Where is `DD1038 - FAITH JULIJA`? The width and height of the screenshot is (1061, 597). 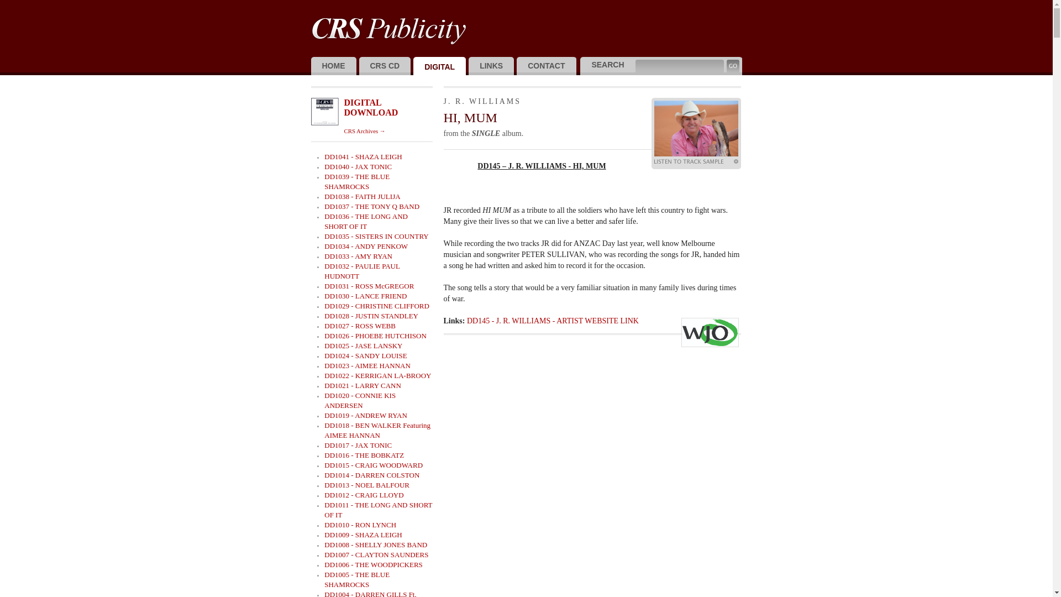 DD1038 - FAITH JULIJA is located at coordinates (363, 197).